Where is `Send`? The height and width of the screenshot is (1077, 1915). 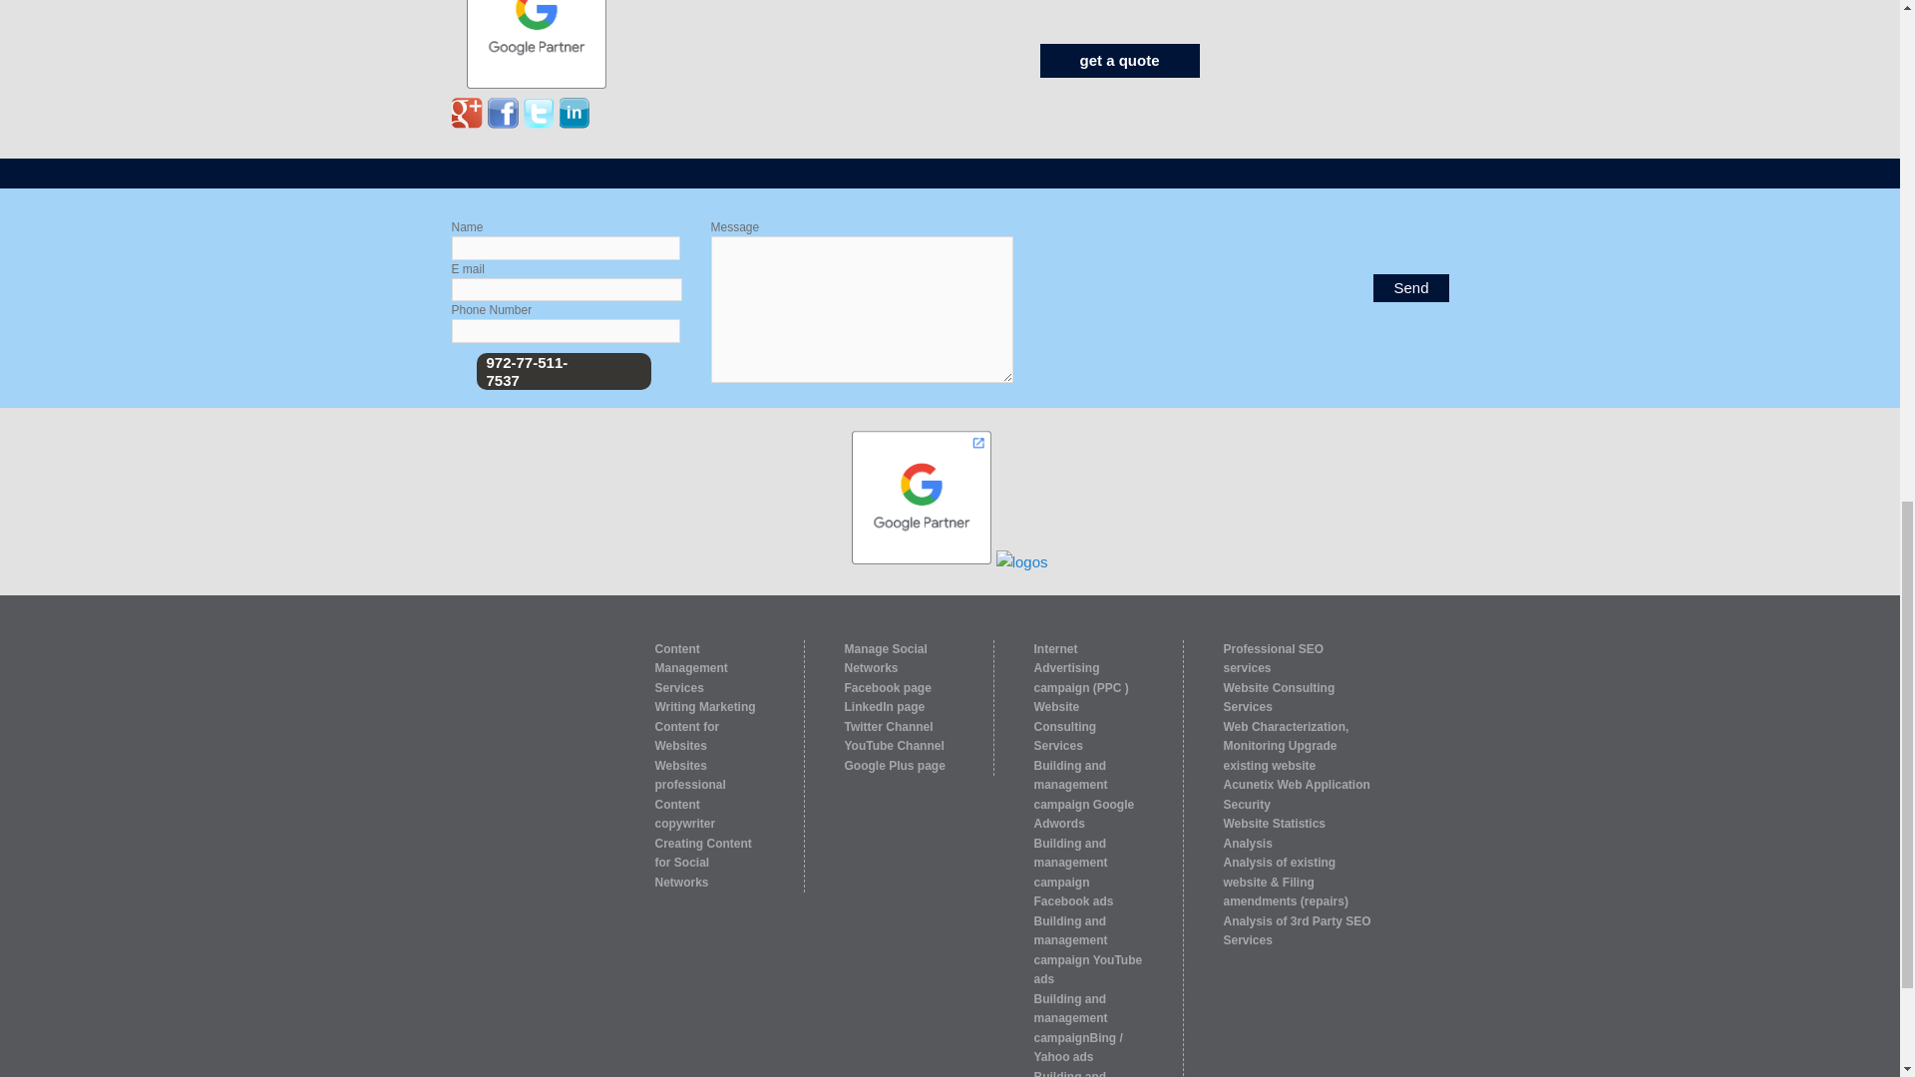 Send is located at coordinates (1410, 288).